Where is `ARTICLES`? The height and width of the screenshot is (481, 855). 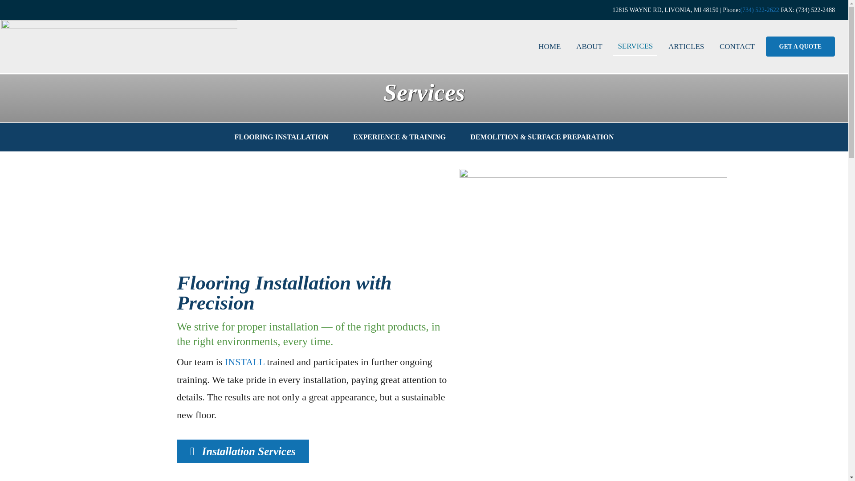
ARTICLES is located at coordinates (686, 47).